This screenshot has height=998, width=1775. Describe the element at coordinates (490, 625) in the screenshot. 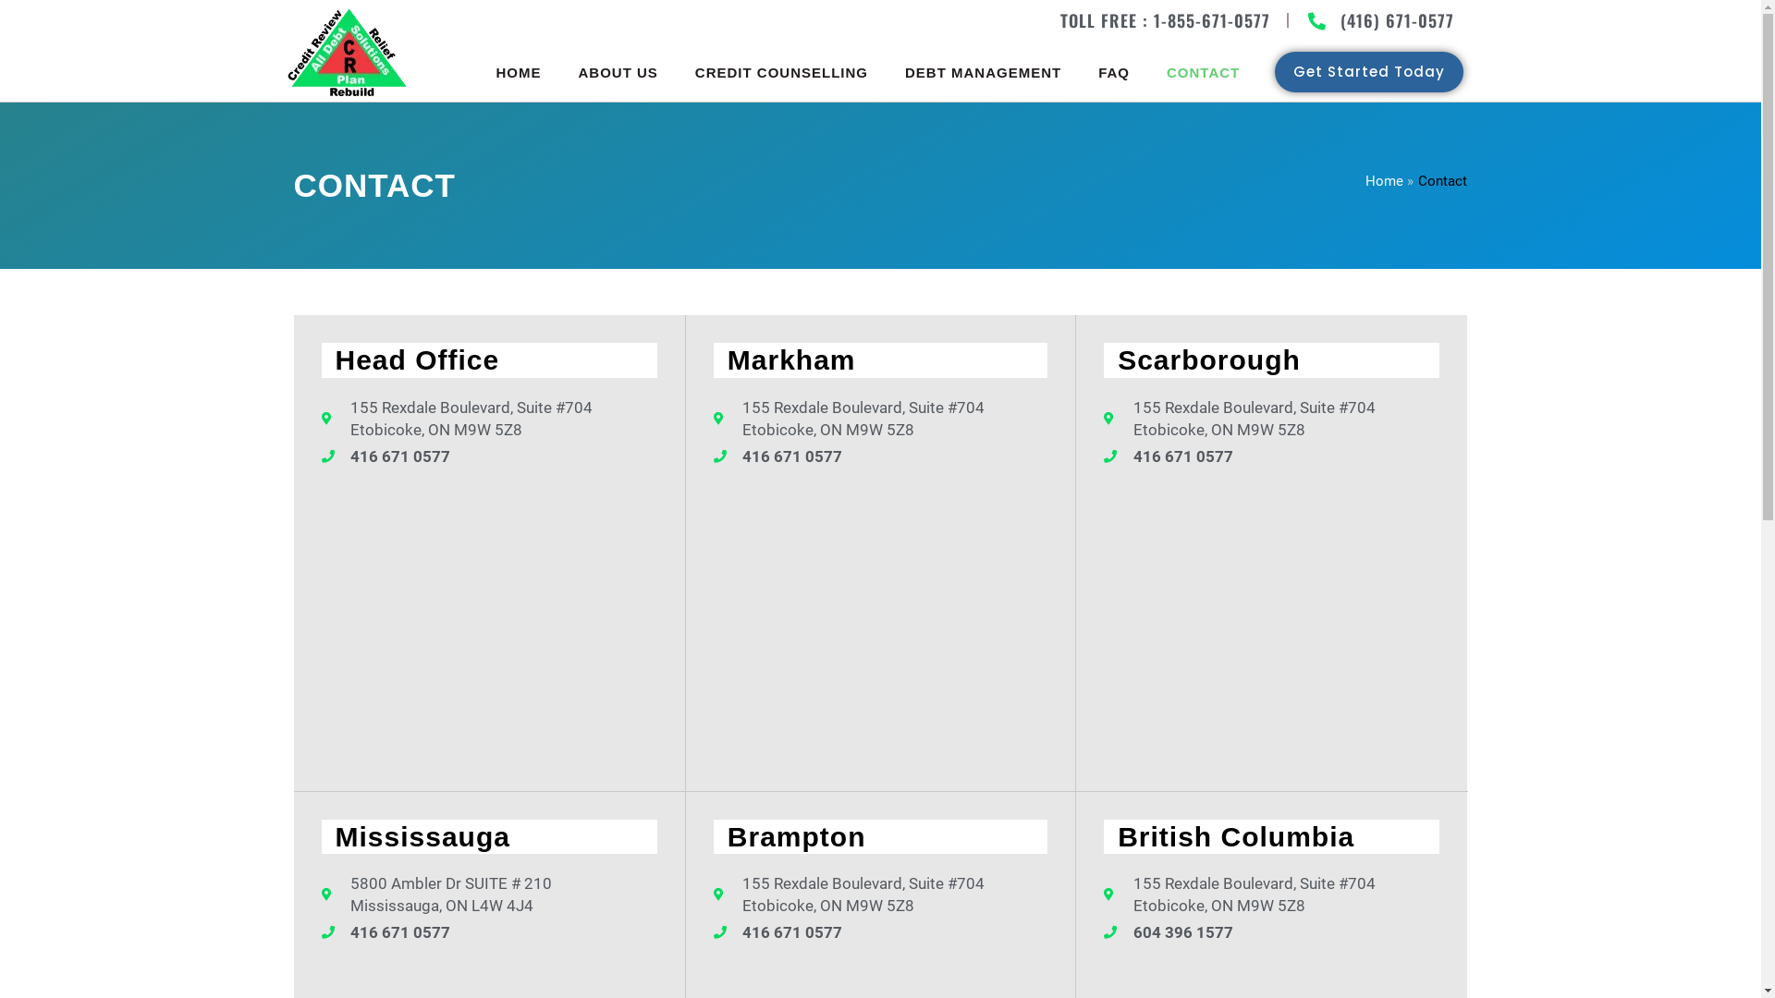

I see `155 Rexdale Boulevard, Suite #704 Etobicoke, ON M9W 5Z8` at that location.